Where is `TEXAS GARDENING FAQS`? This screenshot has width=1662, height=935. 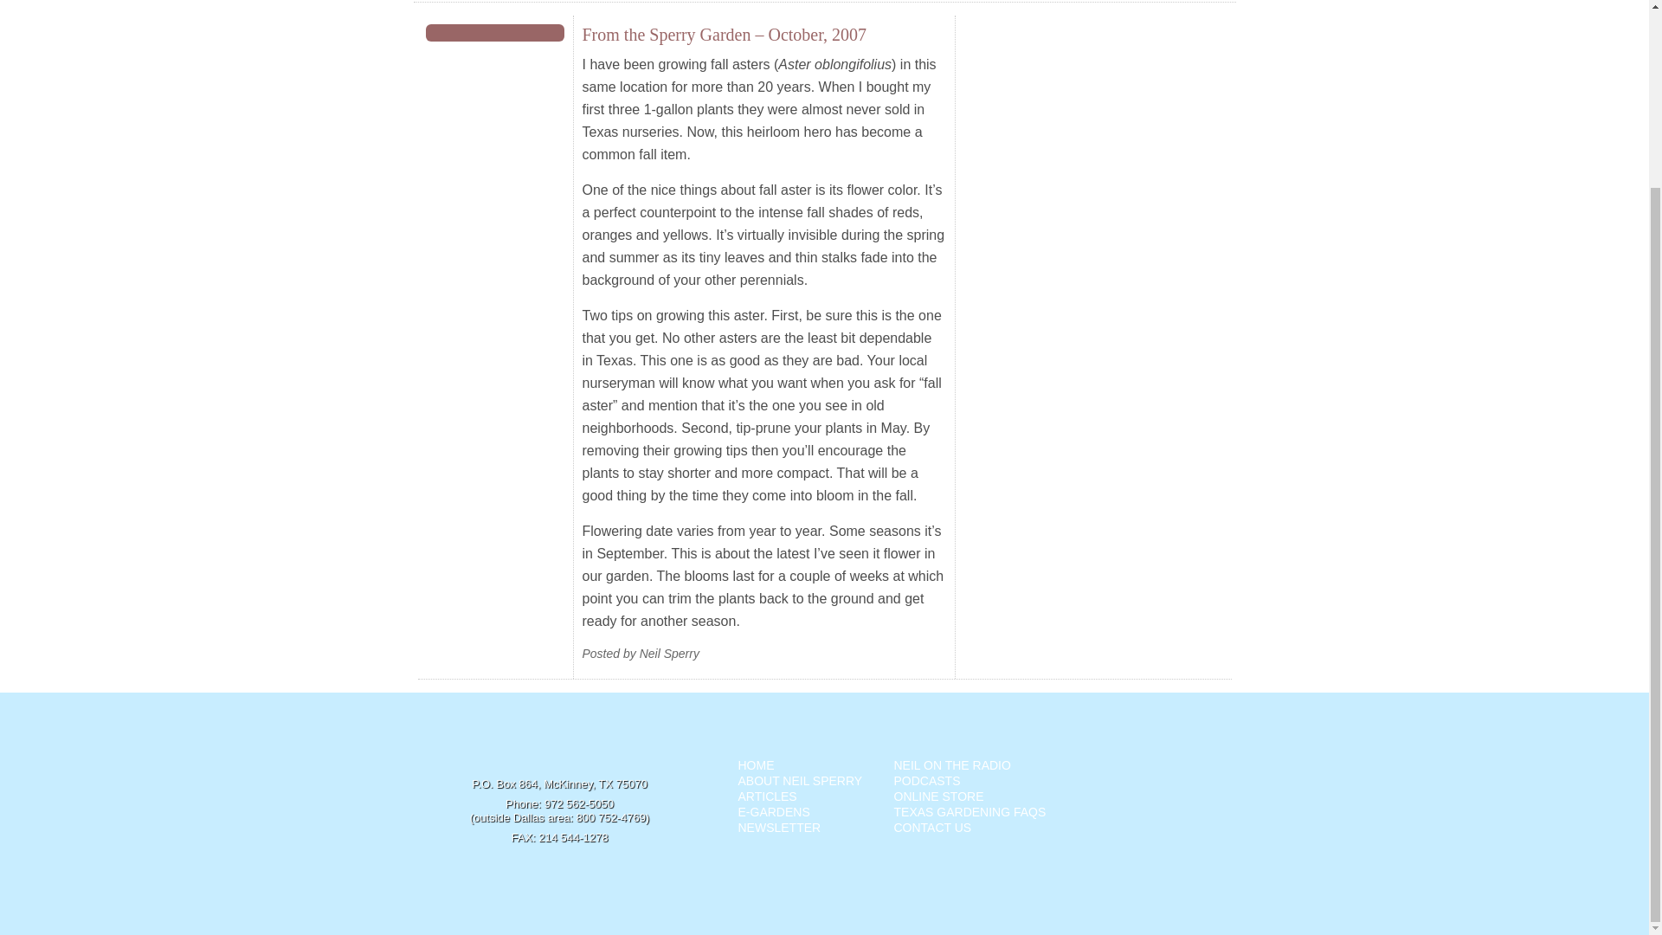 TEXAS GARDENING FAQS is located at coordinates (969, 812).